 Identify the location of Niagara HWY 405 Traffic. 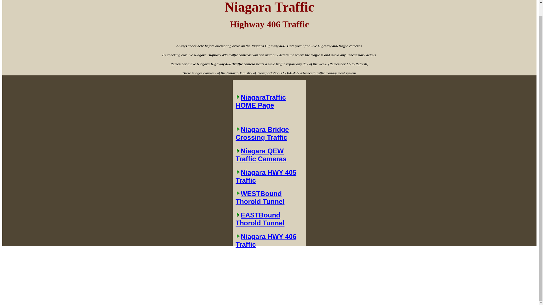
(269, 177).